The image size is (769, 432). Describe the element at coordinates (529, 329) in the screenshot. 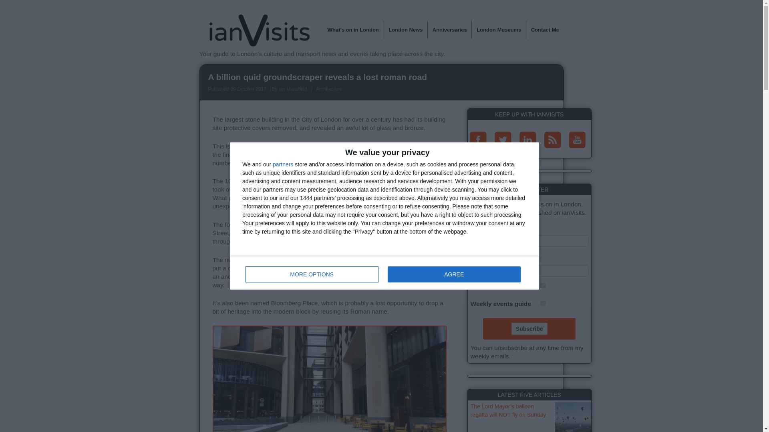

I see `Subscribe` at that location.